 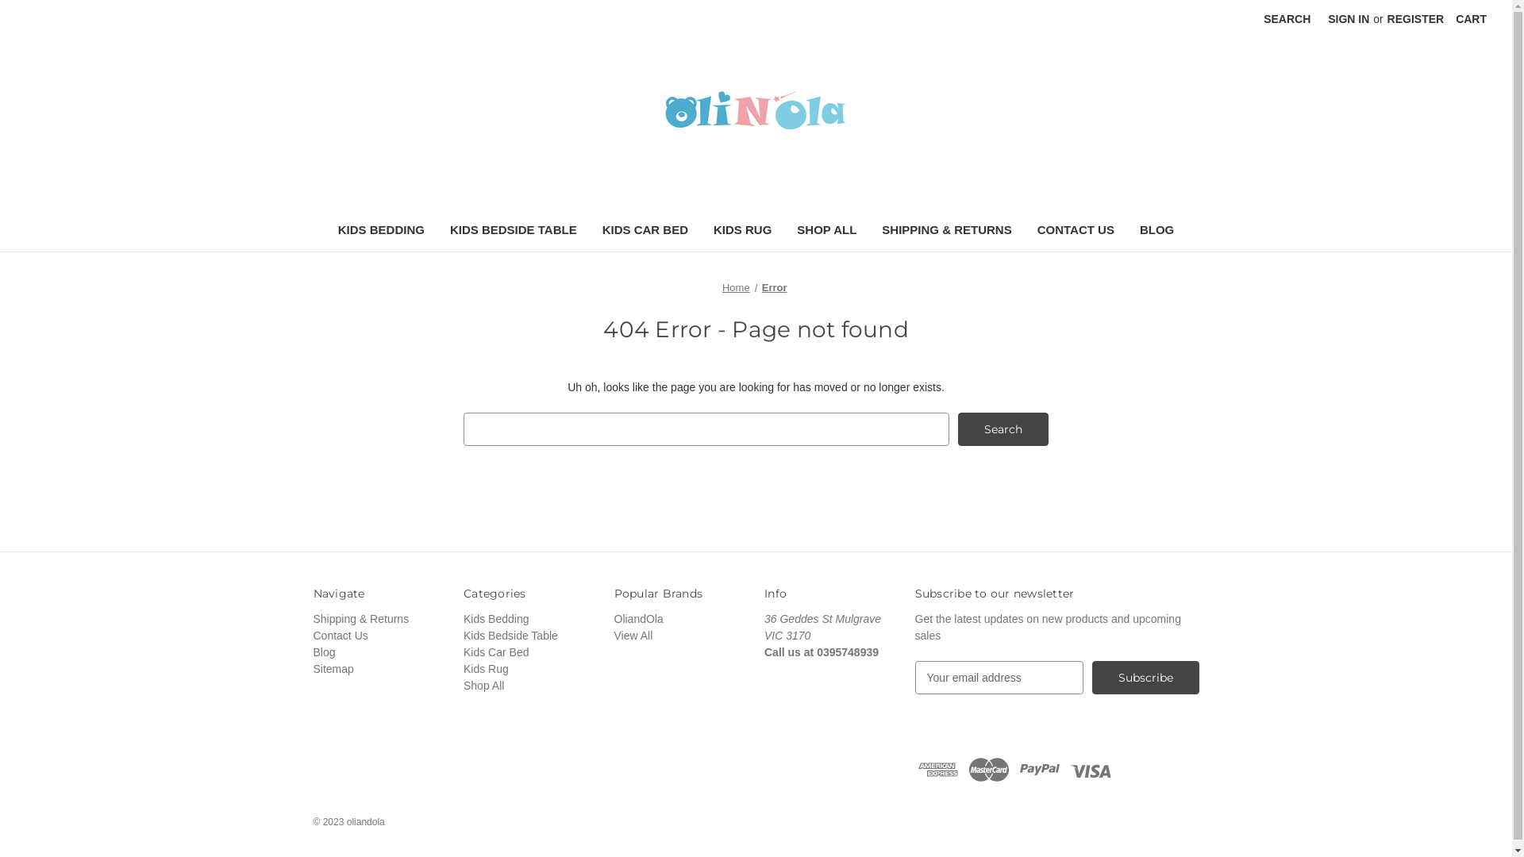 I want to click on Sitemap, so click(x=333, y=669).